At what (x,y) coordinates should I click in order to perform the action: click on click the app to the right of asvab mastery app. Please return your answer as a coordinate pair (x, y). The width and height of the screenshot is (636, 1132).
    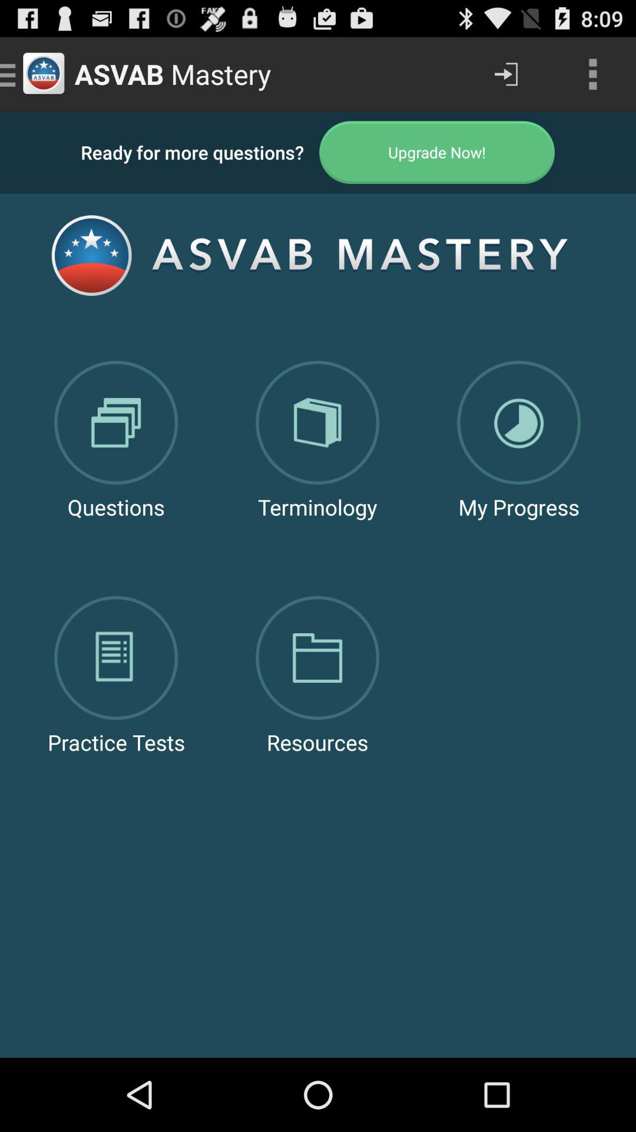
    Looking at the image, I should click on (506, 74).